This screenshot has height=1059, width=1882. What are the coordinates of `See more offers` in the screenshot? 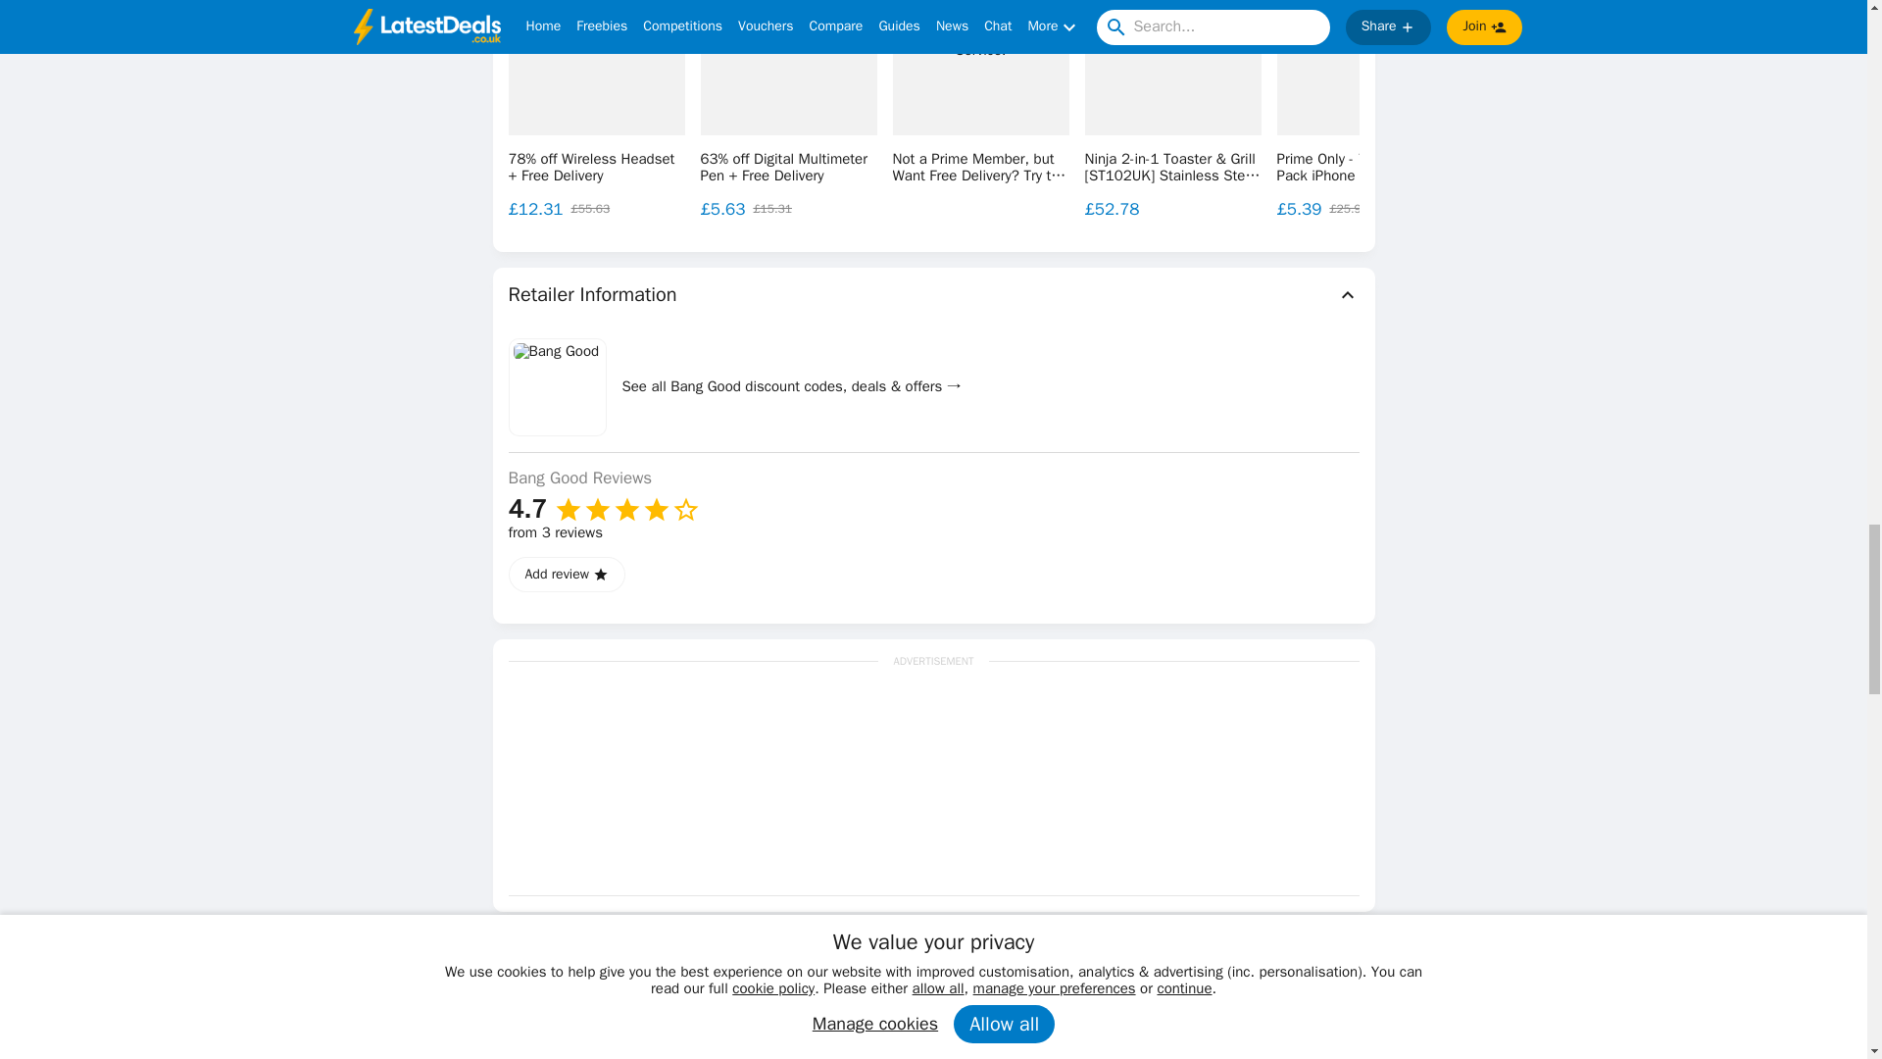 It's located at (1719, 88).